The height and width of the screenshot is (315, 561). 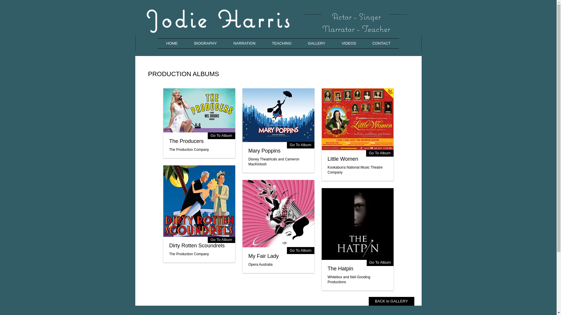 What do you see at coordinates (301, 251) in the screenshot?
I see `Go To Album` at bounding box center [301, 251].